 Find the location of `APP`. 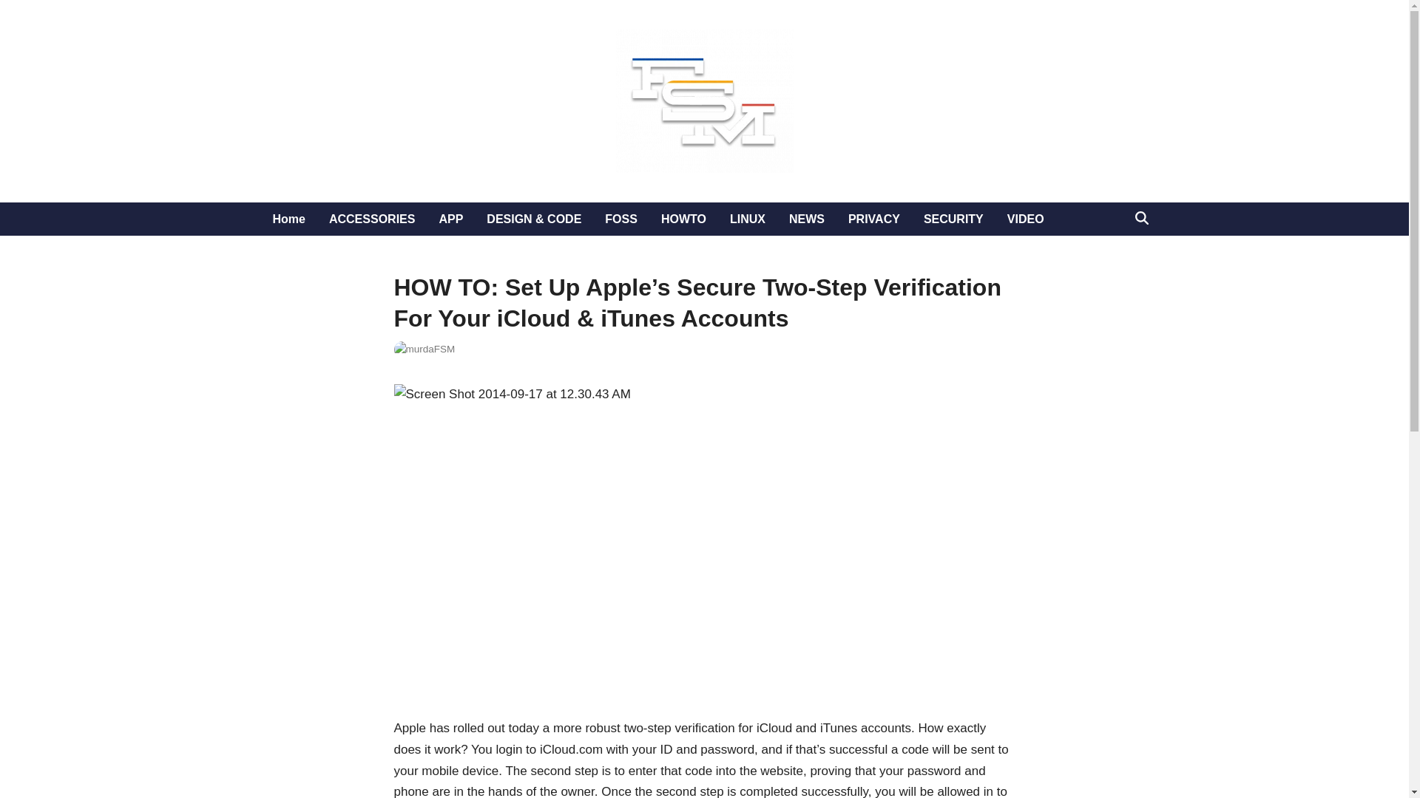

APP is located at coordinates (450, 219).